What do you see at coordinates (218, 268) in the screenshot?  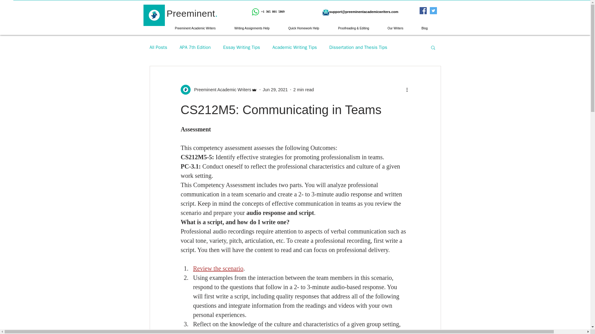 I see `Review the scenario` at bounding box center [218, 268].